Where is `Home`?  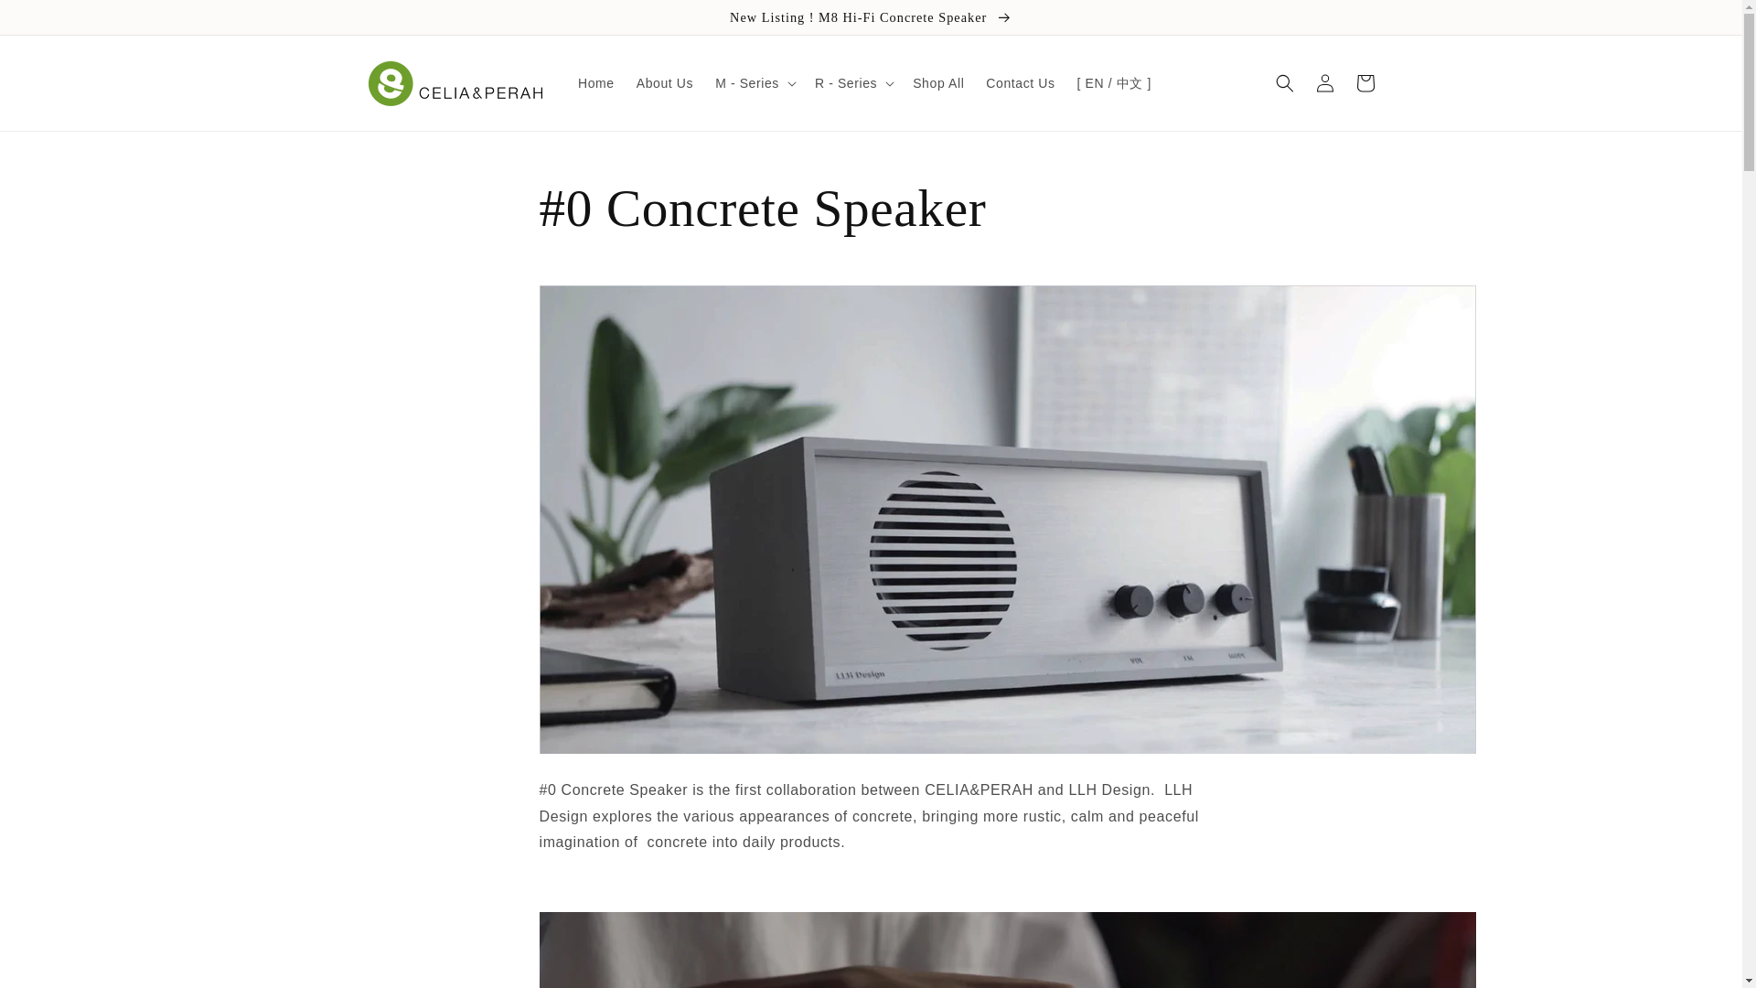
Home is located at coordinates (596, 83).